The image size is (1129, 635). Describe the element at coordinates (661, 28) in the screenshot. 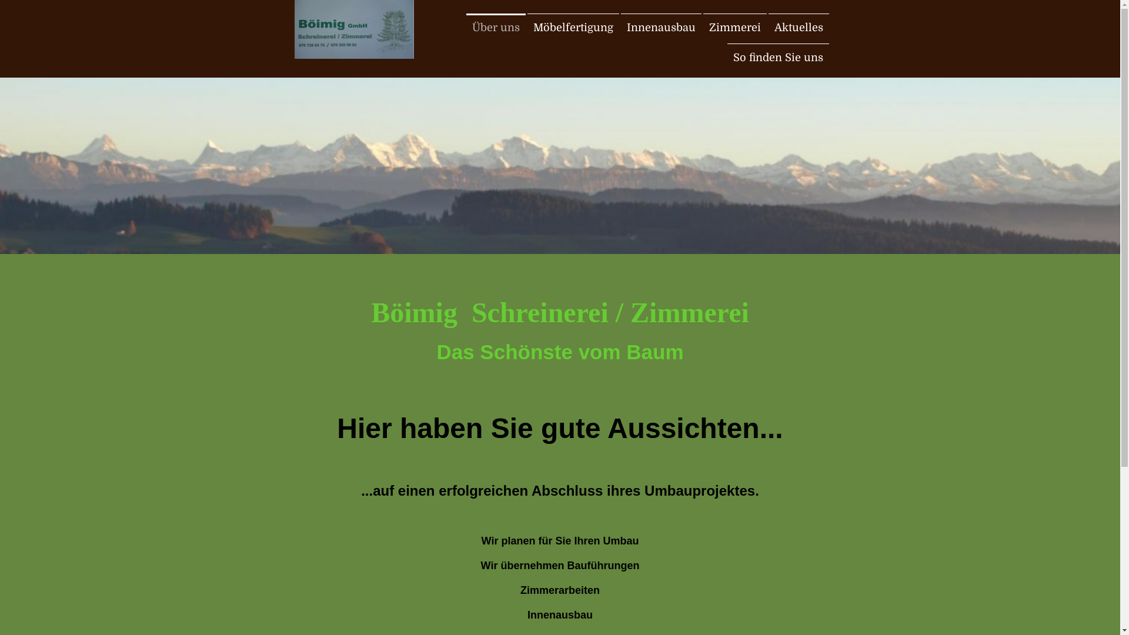

I see `Innenausbau` at that location.